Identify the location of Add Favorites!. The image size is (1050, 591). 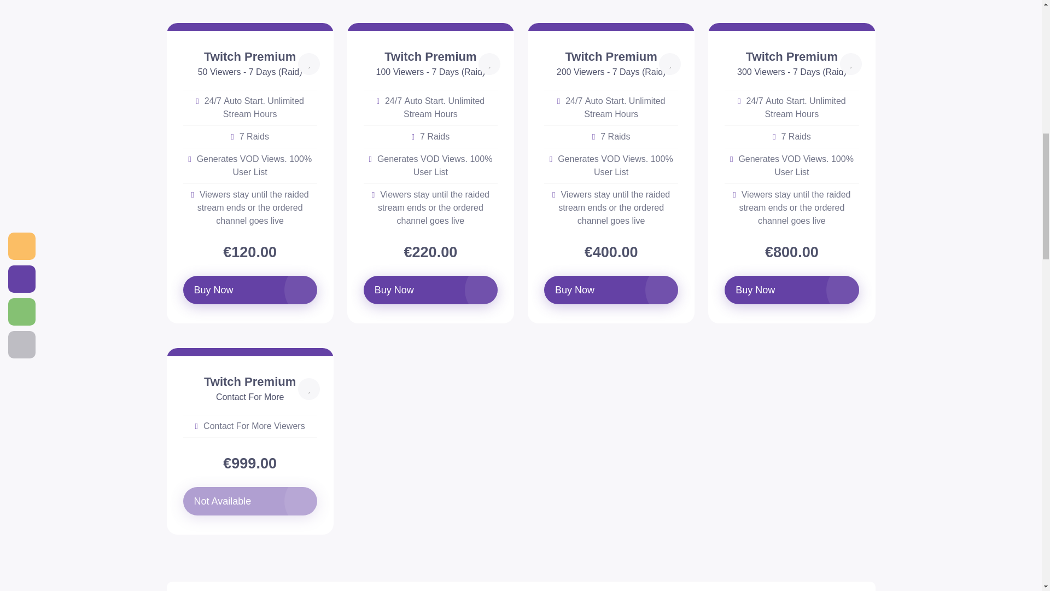
(851, 64).